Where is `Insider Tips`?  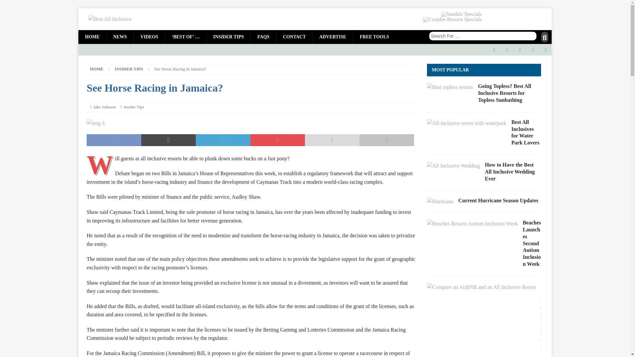
Insider Tips is located at coordinates (134, 107).